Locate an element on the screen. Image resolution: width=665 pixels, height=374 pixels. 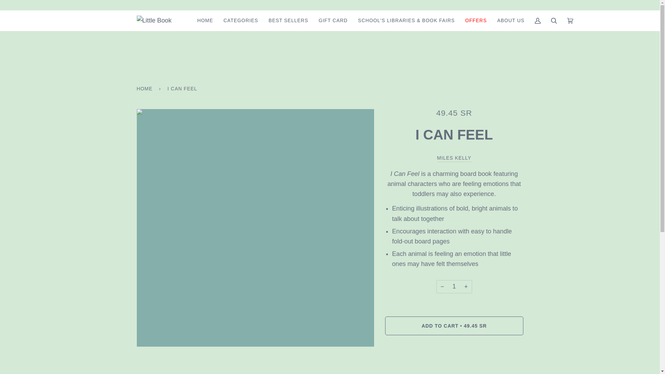
GIFT CARD is located at coordinates (333, 20).